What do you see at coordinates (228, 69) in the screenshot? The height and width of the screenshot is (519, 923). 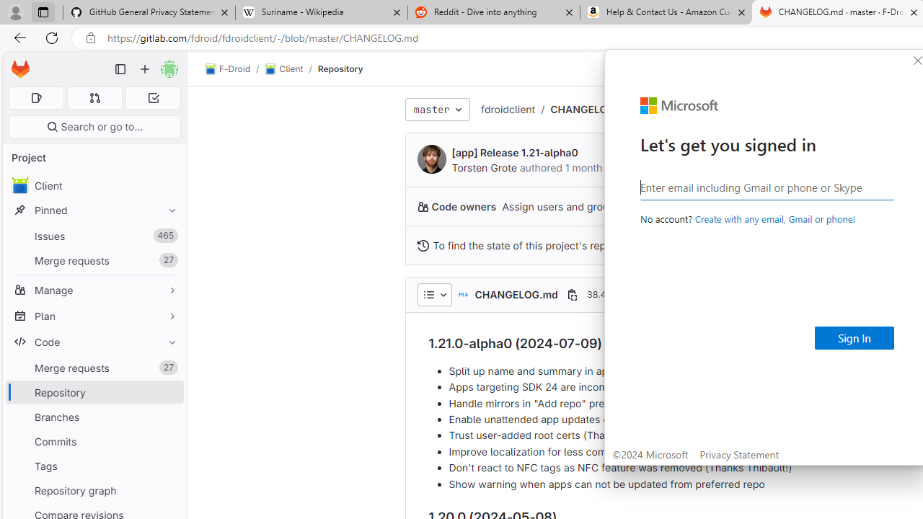 I see `F-Droid` at bounding box center [228, 69].